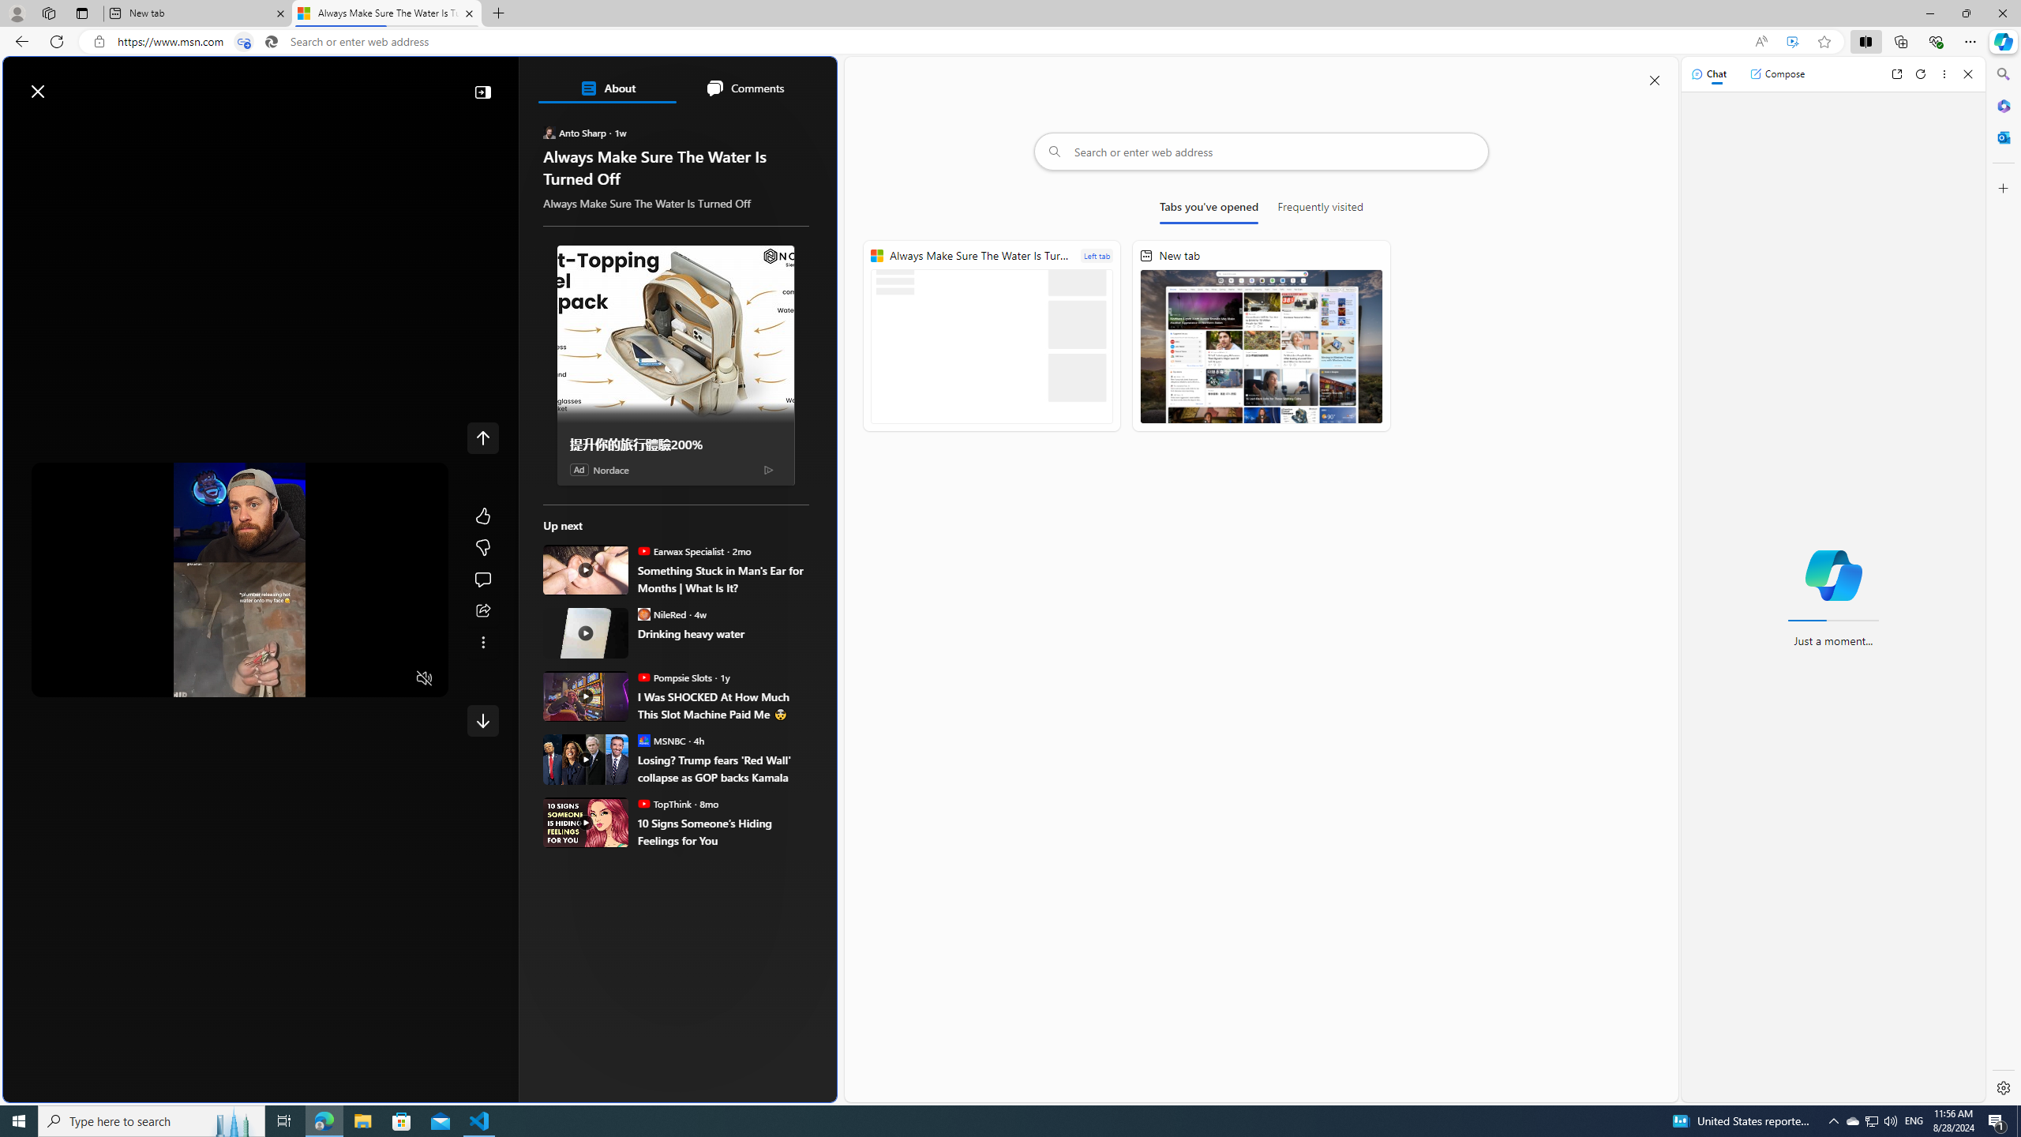 Image resolution: width=2021 pixels, height=1137 pixels. I want to click on Enhance video, so click(1792, 42).